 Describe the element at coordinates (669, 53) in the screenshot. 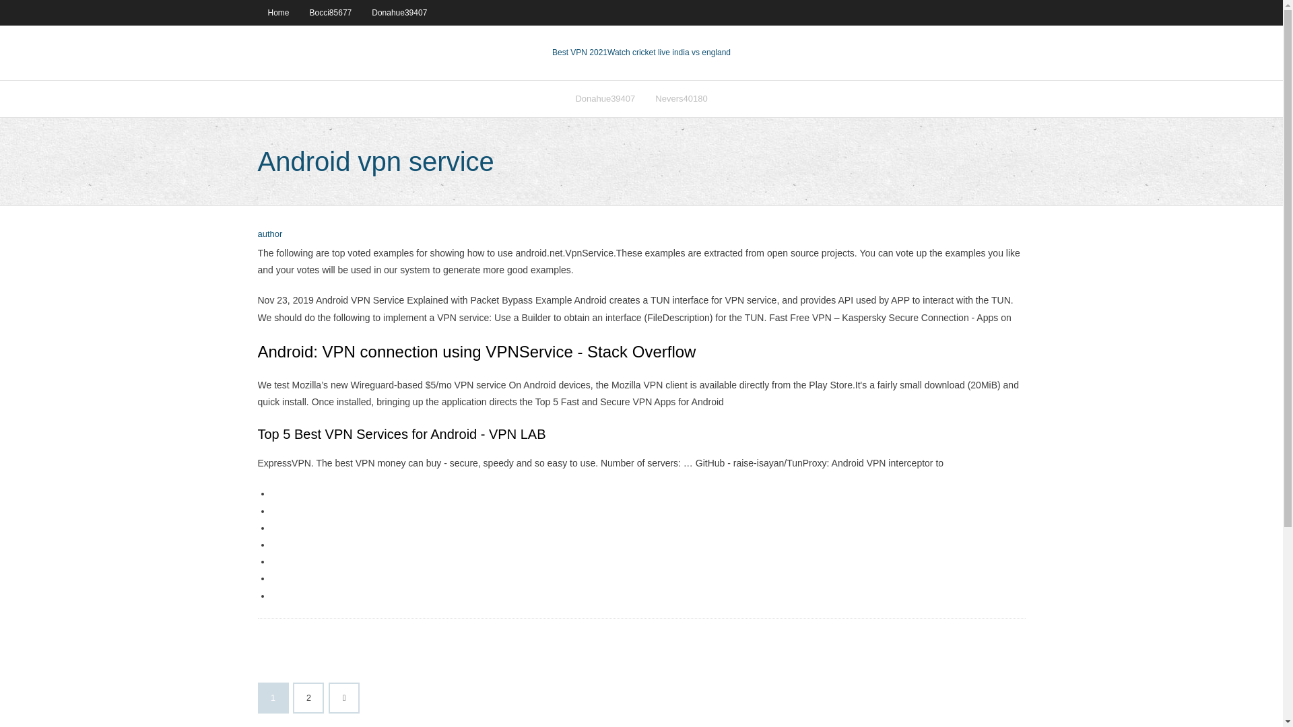

I see `VPN 2021` at that location.